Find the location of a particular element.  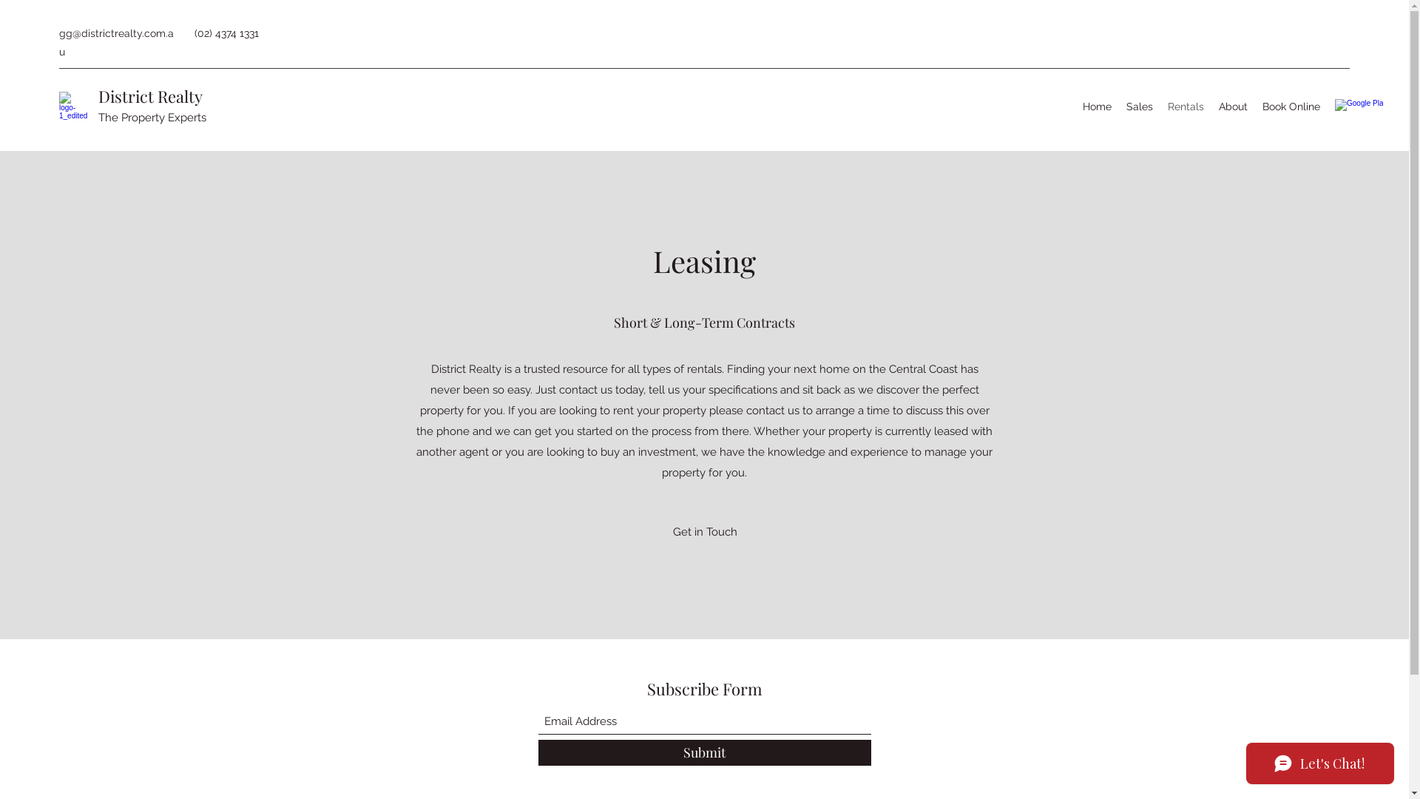

About is located at coordinates (1234, 107).